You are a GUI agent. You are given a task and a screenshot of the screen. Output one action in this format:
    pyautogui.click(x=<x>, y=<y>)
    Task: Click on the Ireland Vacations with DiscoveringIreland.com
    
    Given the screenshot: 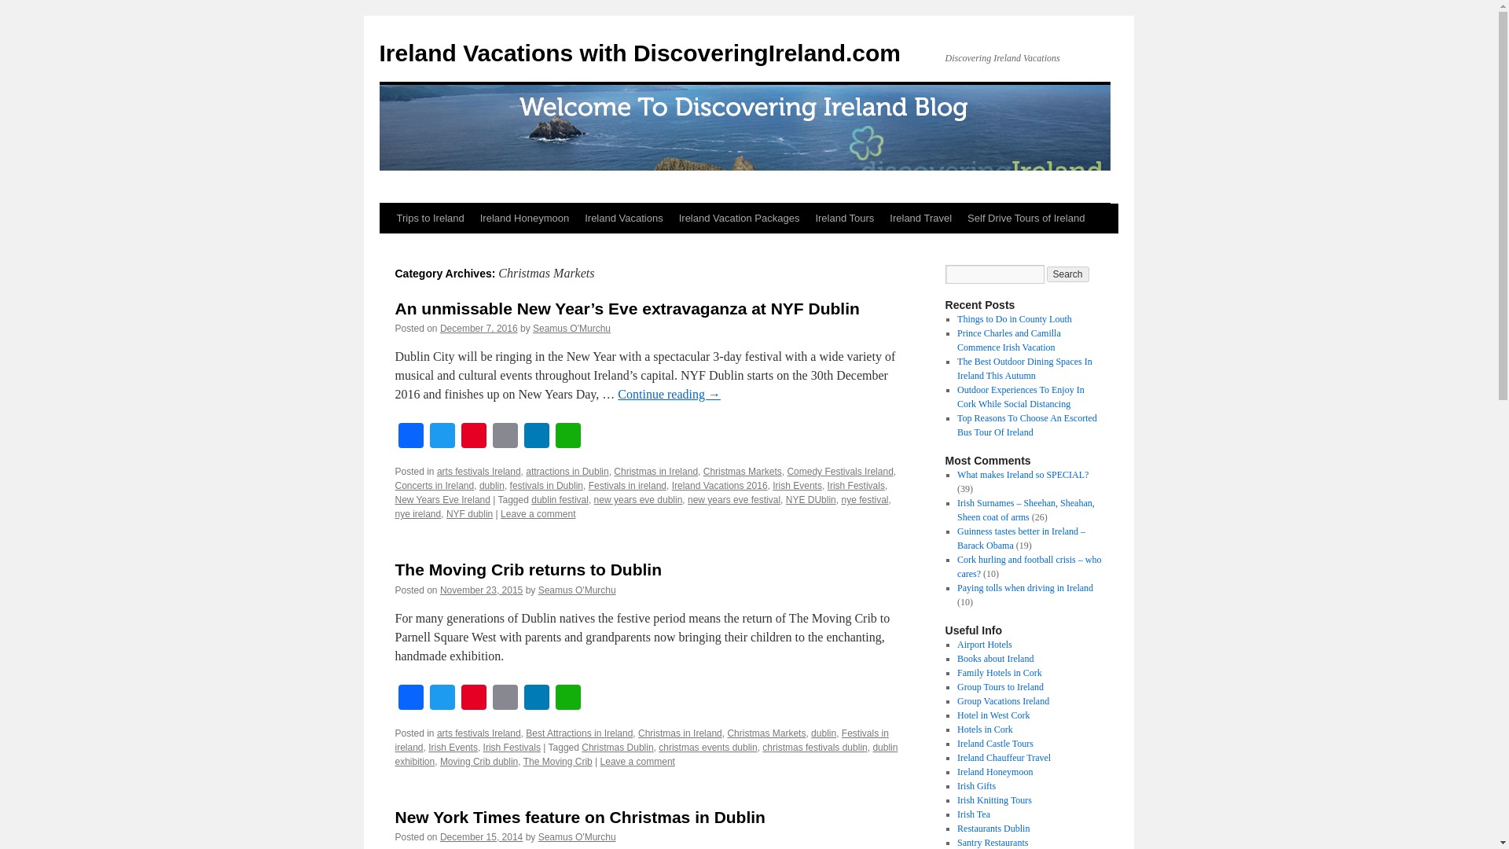 What is the action you would take?
    pyautogui.click(x=640, y=53)
    